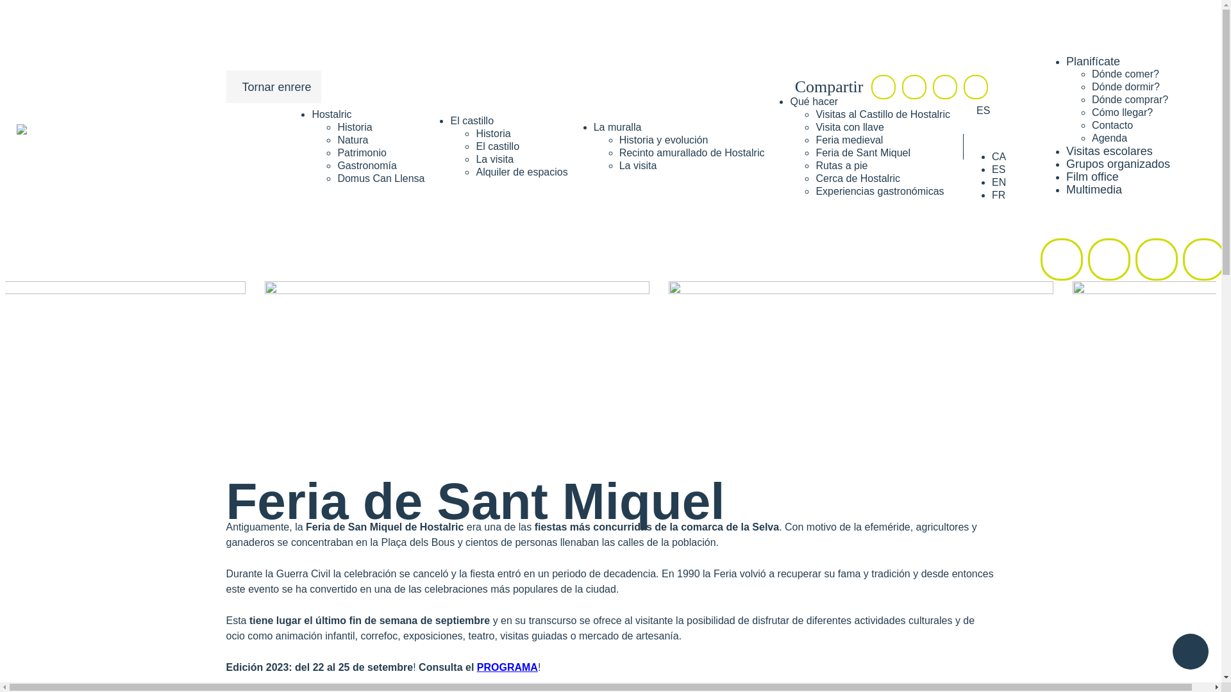 This screenshot has width=1231, height=692. I want to click on Natura, so click(353, 140).